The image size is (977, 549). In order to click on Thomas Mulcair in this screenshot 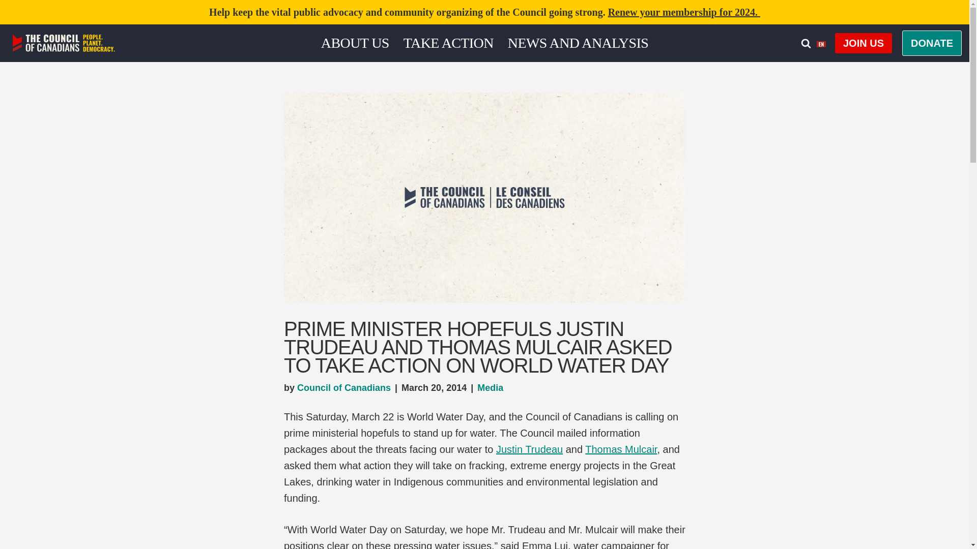, I will do `click(621, 449)`.